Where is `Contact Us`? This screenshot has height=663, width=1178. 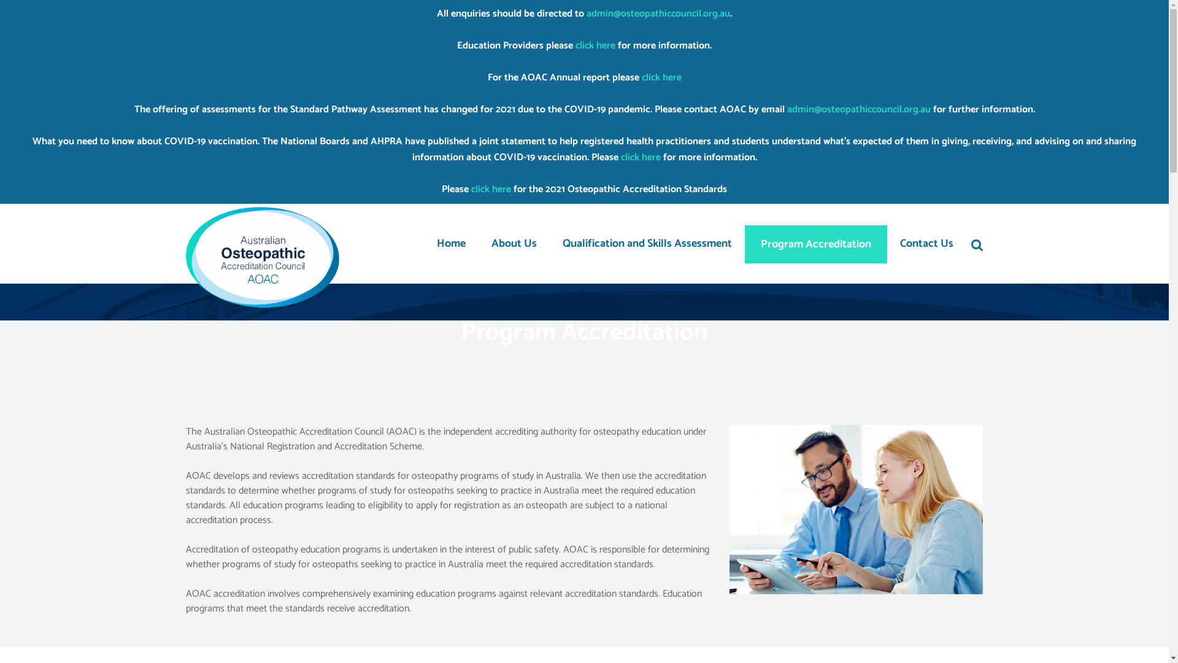
Contact Us is located at coordinates (926, 244).